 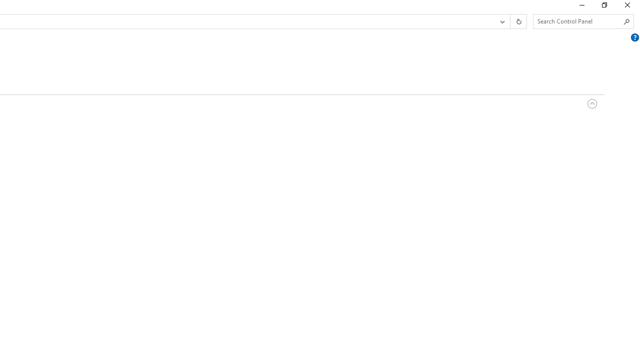 What do you see at coordinates (604, 7) in the screenshot?
I see `Restore` at bounding box center [604, 7].